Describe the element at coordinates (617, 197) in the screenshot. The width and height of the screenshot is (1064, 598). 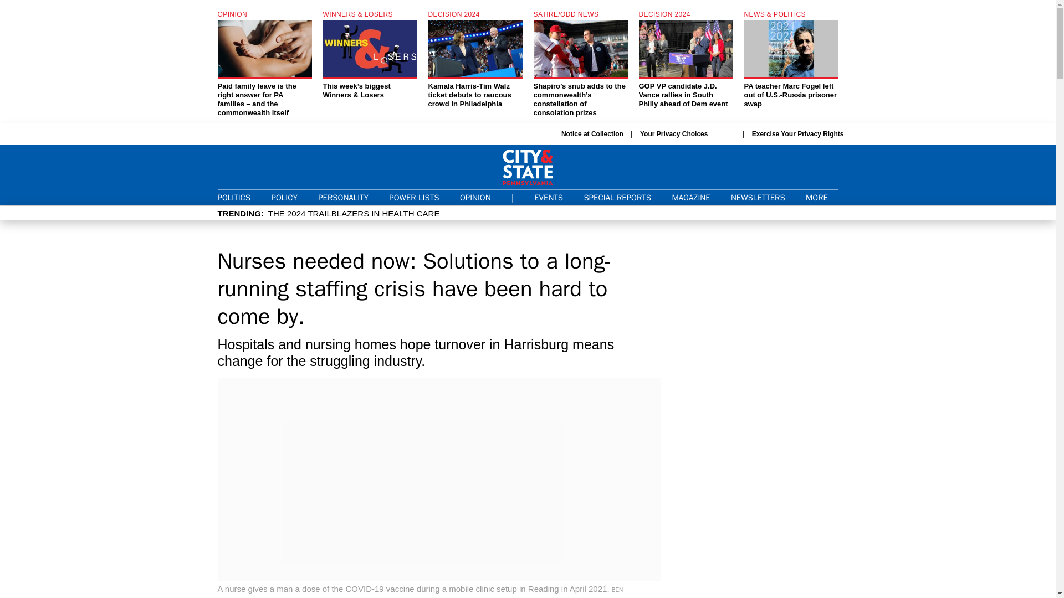
I see `SPECIAL REPORTS` at that location.